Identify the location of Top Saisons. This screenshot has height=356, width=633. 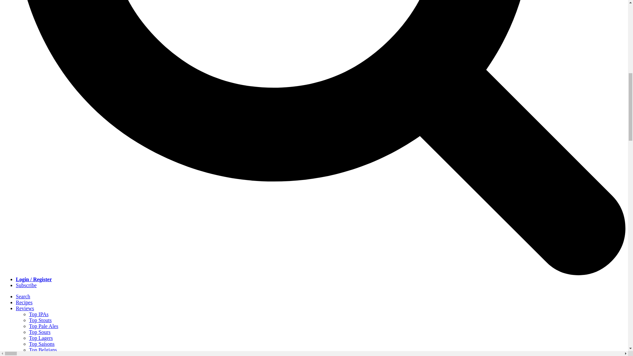
(42, 343).